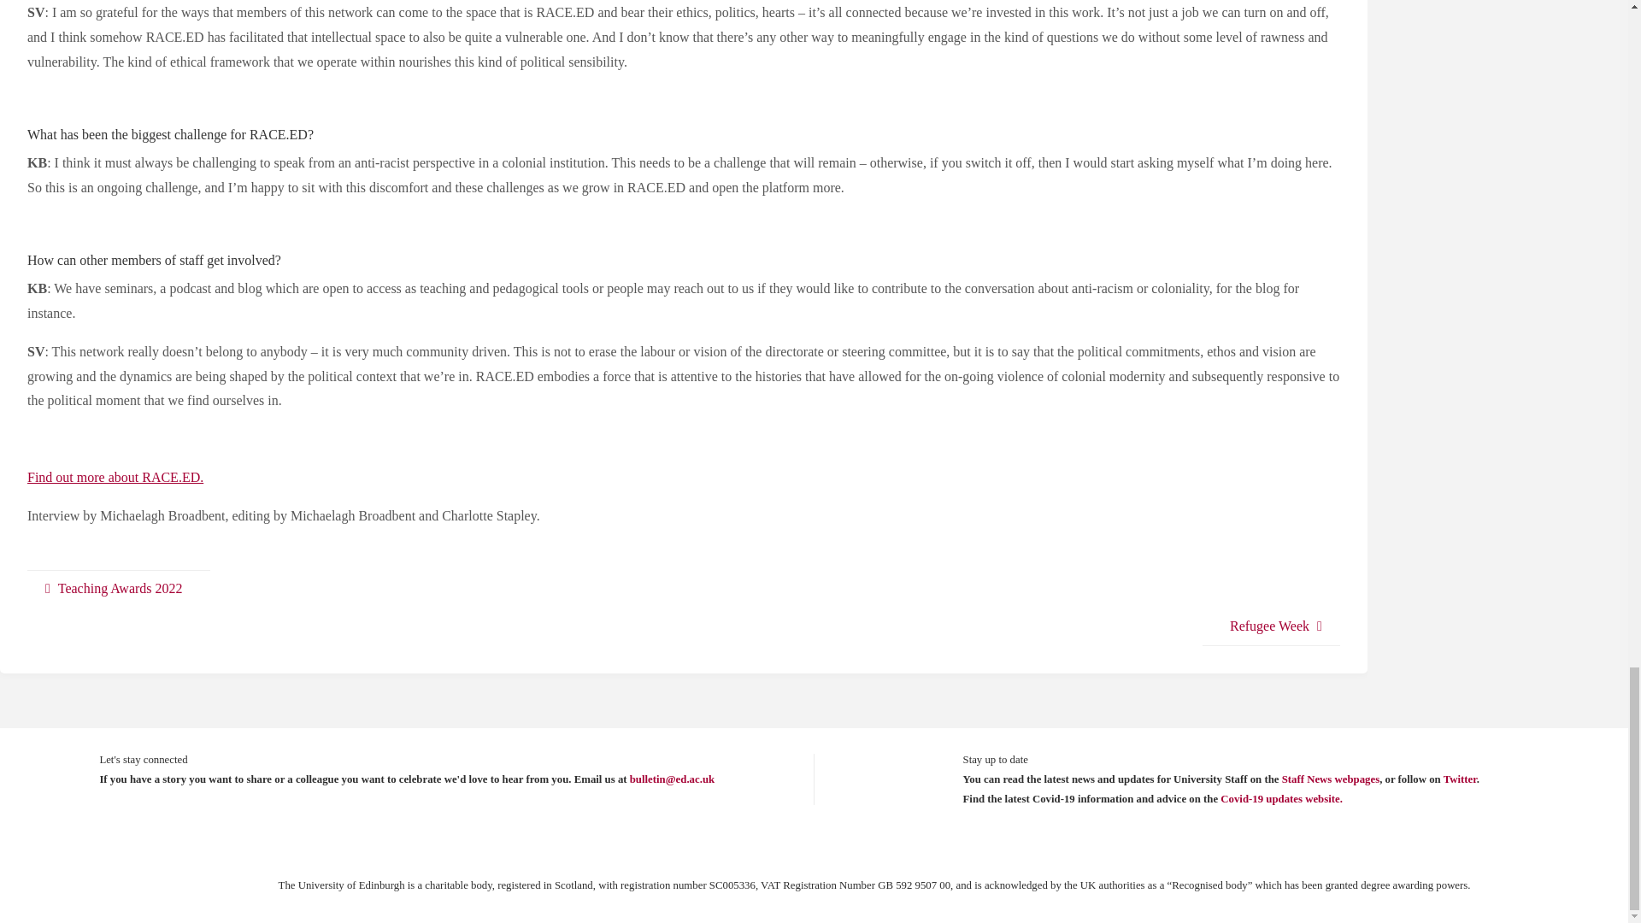  I want to click on Refugee Week, so click(1272, 626).